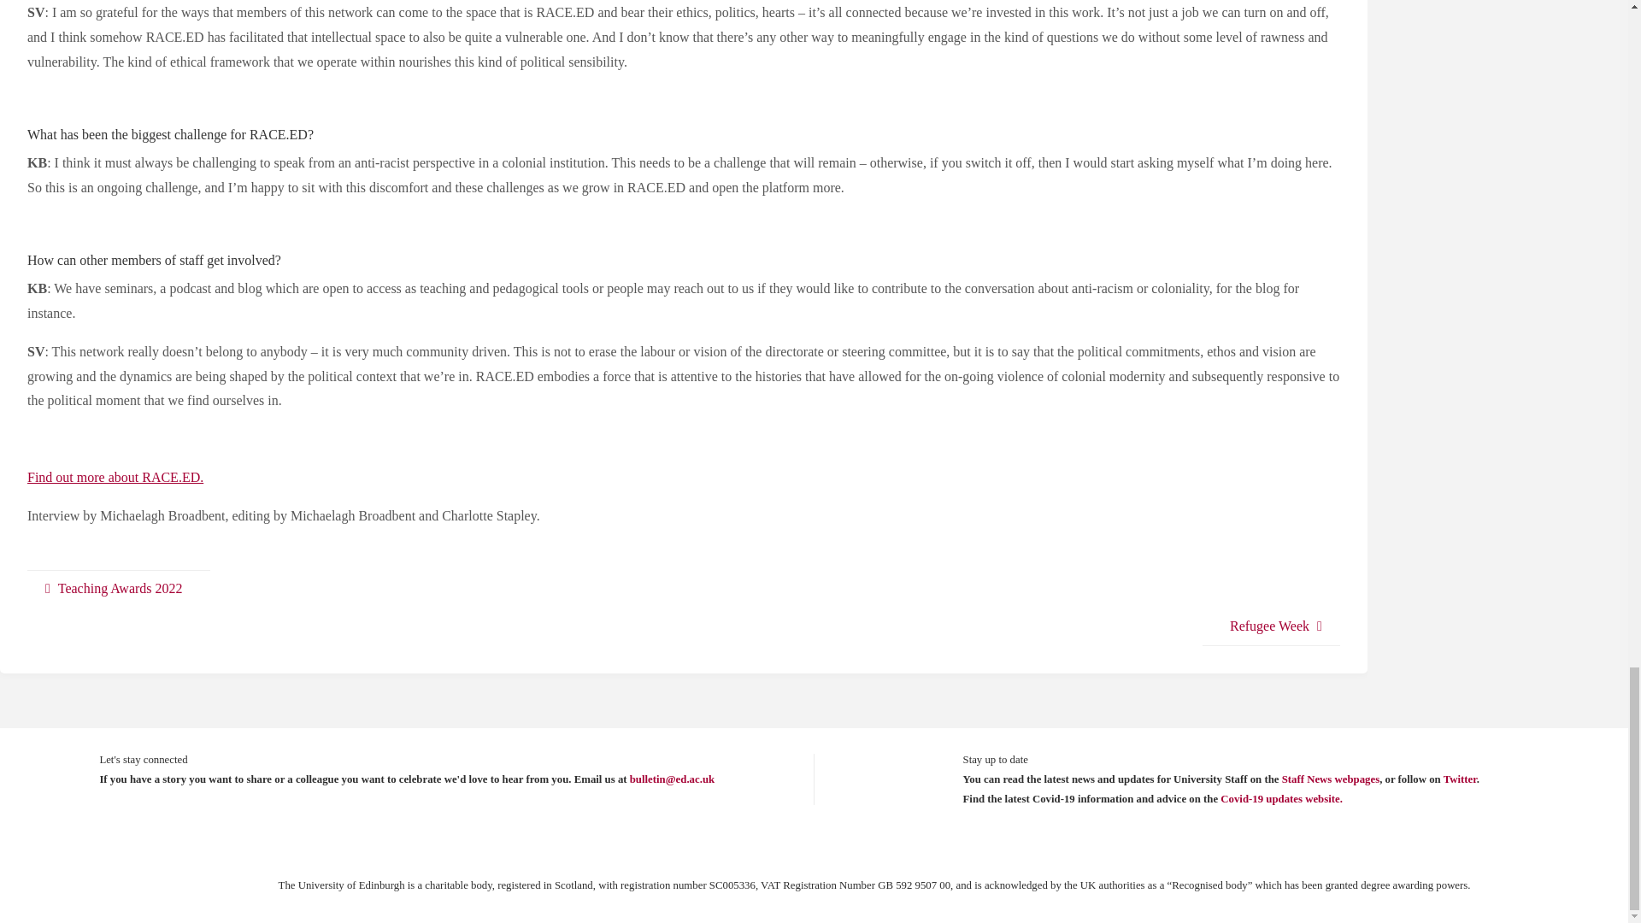  I want to click on Refugee Week, so click(1272, 626).